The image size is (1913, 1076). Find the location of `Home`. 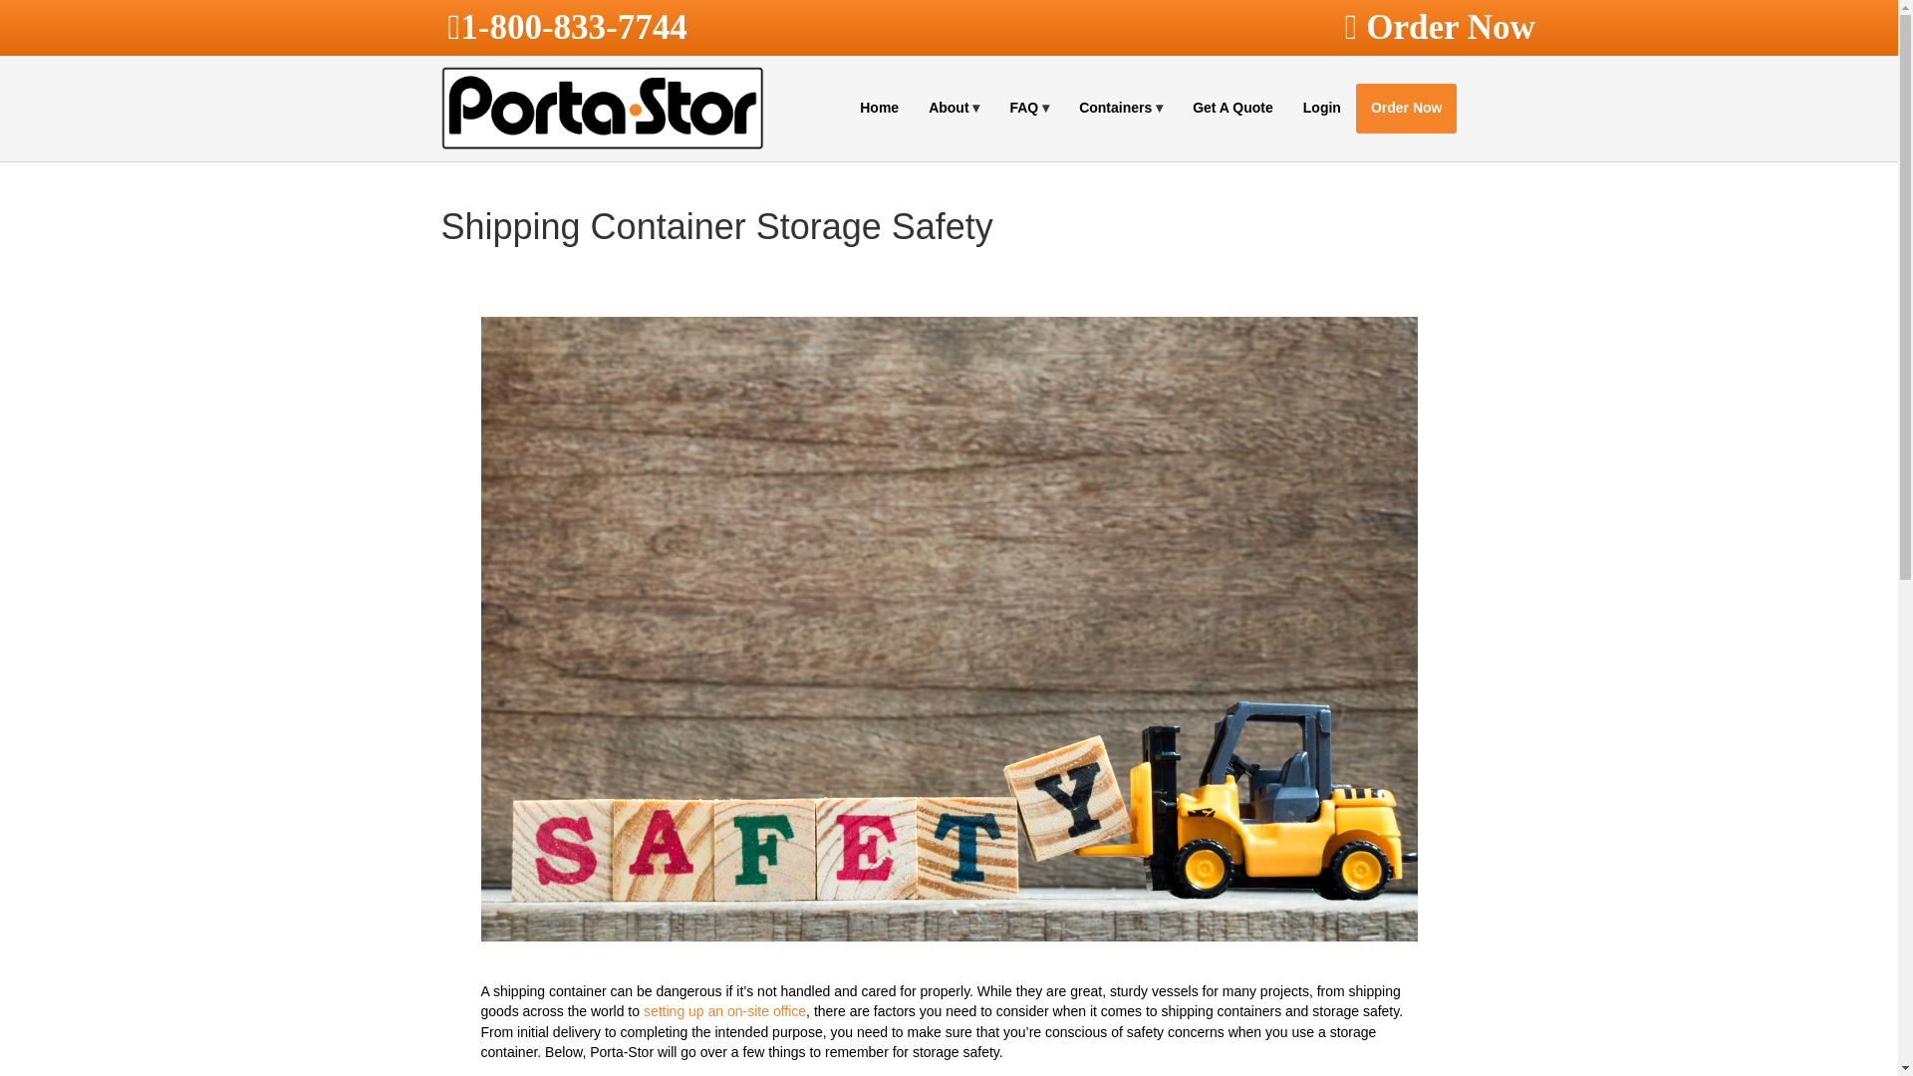

Home is located at coordinates (879, 108).